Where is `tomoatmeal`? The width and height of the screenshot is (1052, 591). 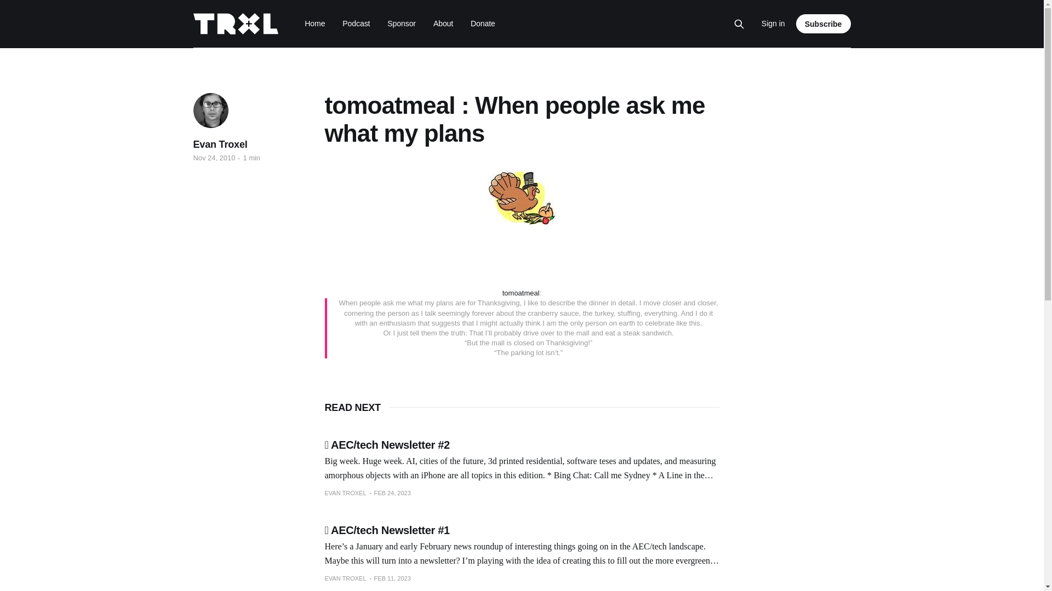
tomoatmeal is located at coordinates (521, 293).